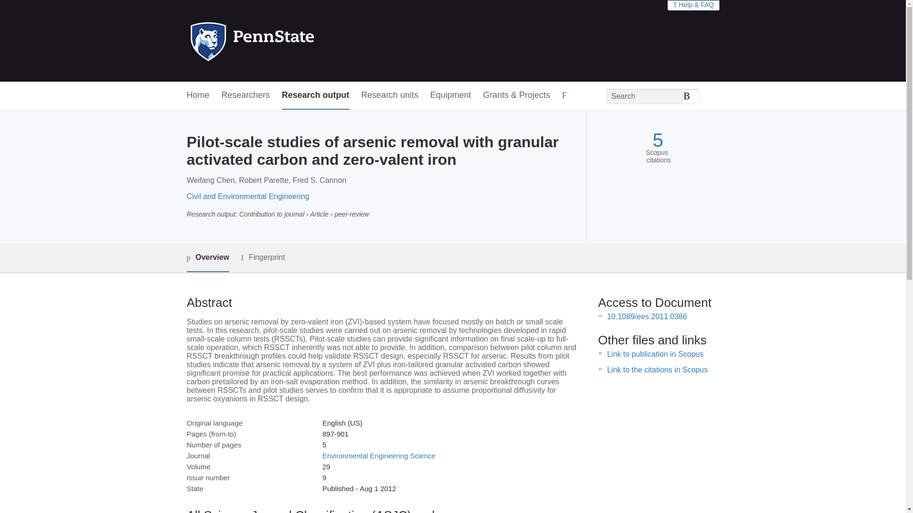  What do you see at coordinates (655, 353) in the screenshot?
I see `Link to publication in Scopus` at bounding box center [655, 353].